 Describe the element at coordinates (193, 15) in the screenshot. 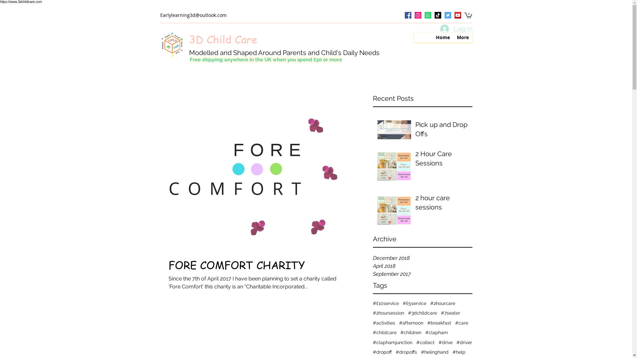

I see `Earlylearning3d@outlook.com` at that location.